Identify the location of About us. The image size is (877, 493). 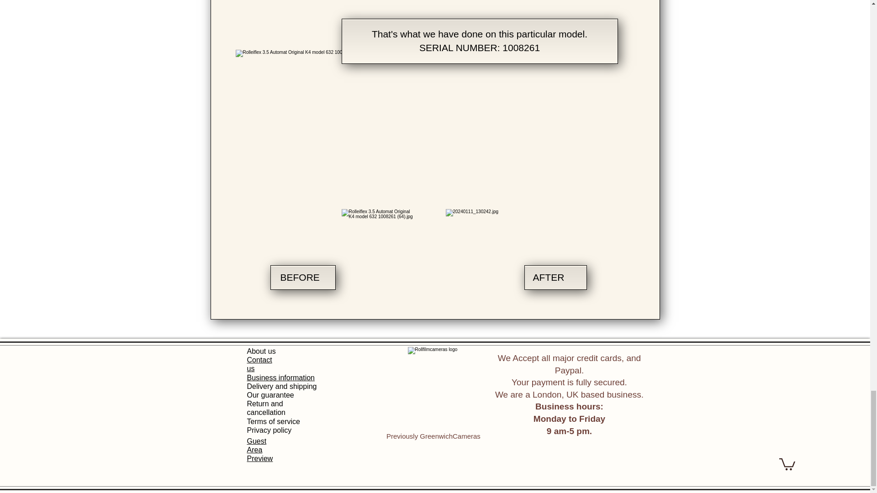
(260, 351).